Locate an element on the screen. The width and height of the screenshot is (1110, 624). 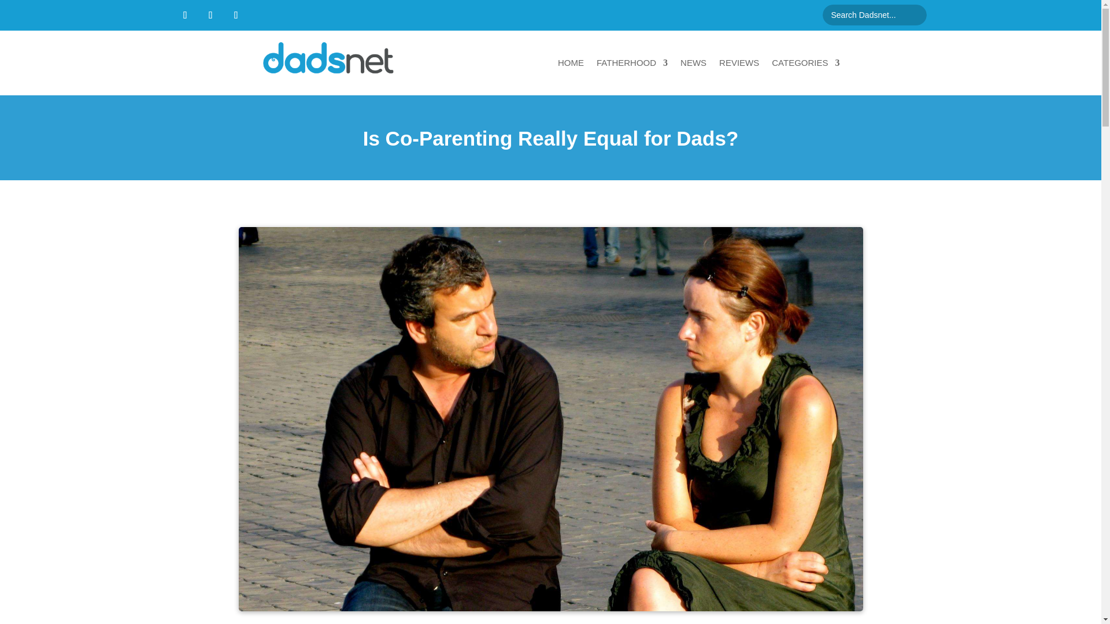
Follow on Instagram is located at coordinates (236, 15).